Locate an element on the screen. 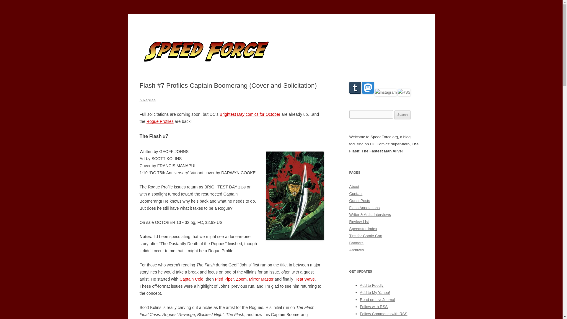  Search is located at coordinates (403, 115).